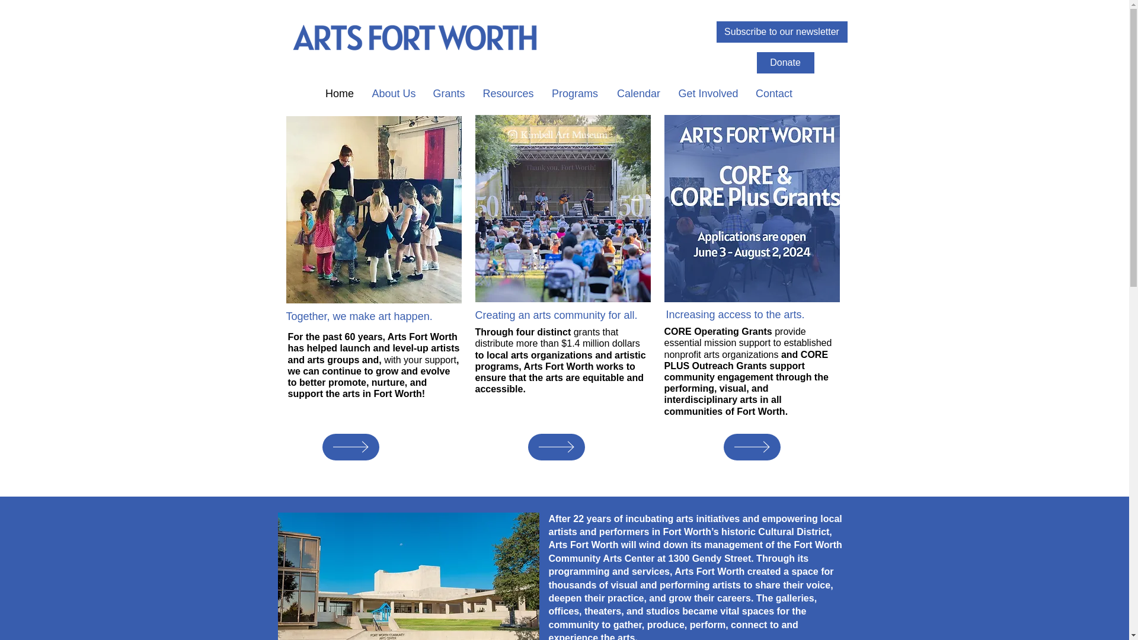 This screenshot has height=640, width=1138. I want to click on Get Involved, so click(708, 92).